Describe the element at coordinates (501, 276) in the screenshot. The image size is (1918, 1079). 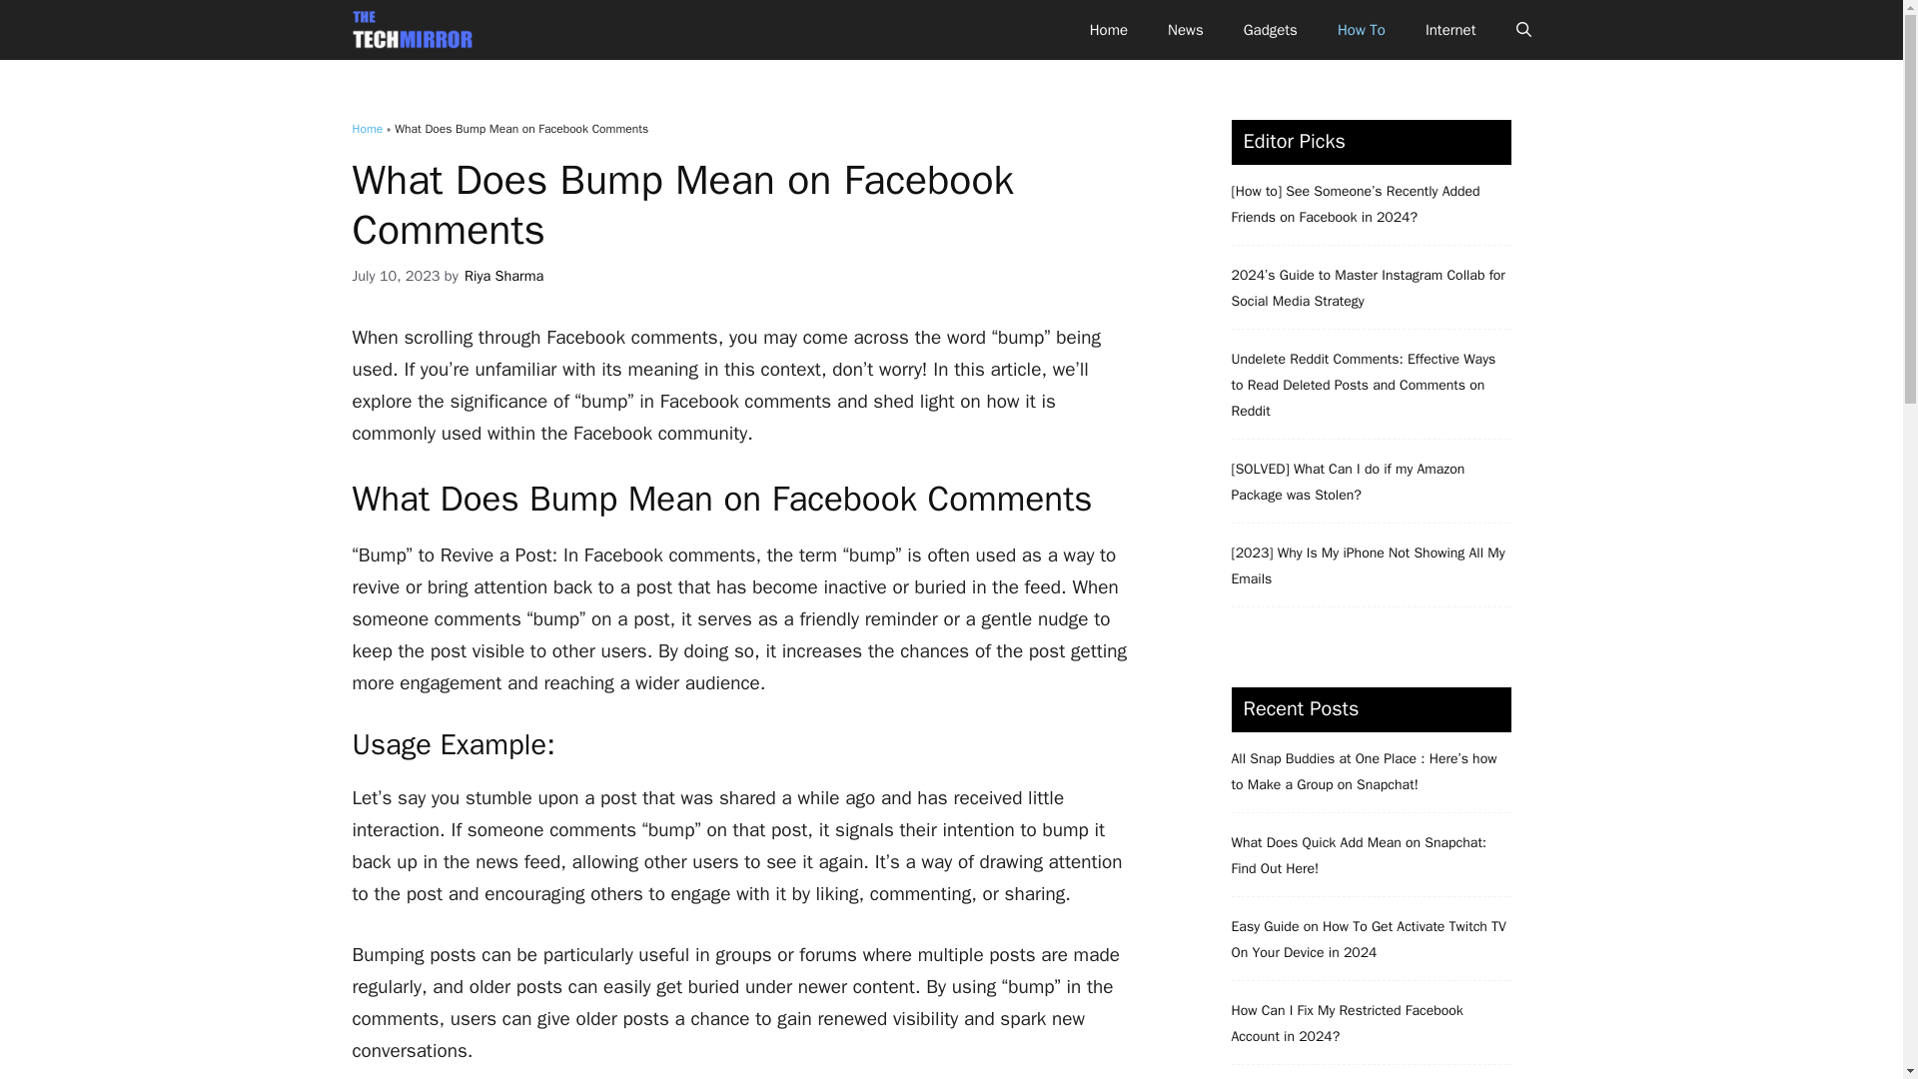
I see `View all posts by Riya Sharma` at that location.